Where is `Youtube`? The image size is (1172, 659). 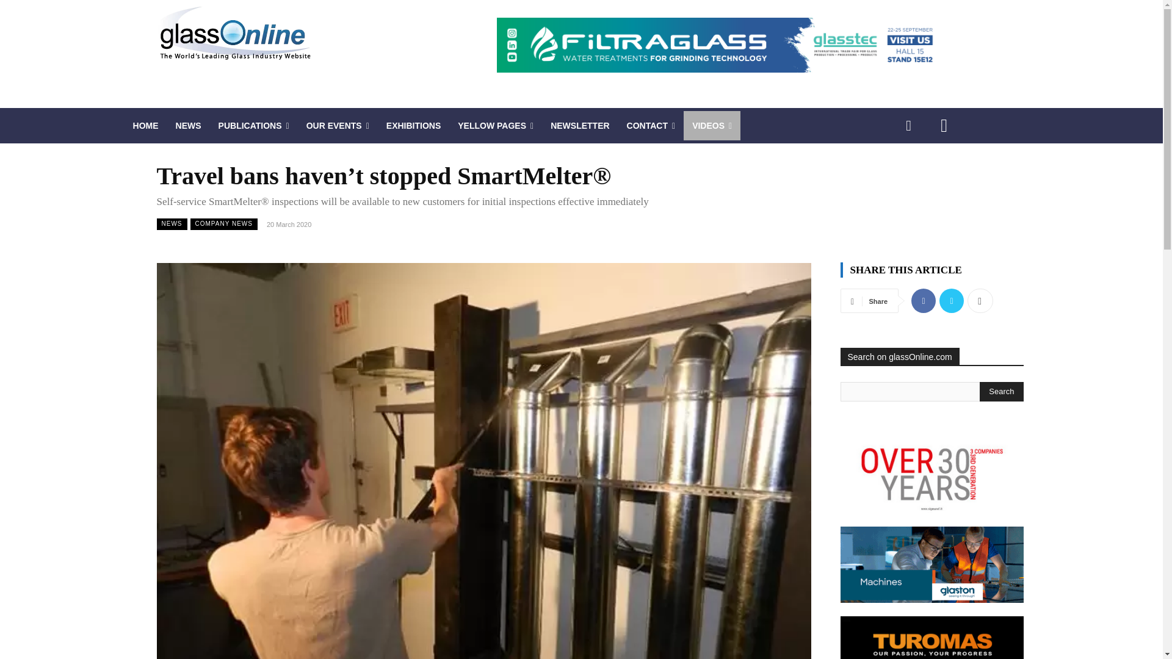 Youtube is located at coordinates (944, 126).